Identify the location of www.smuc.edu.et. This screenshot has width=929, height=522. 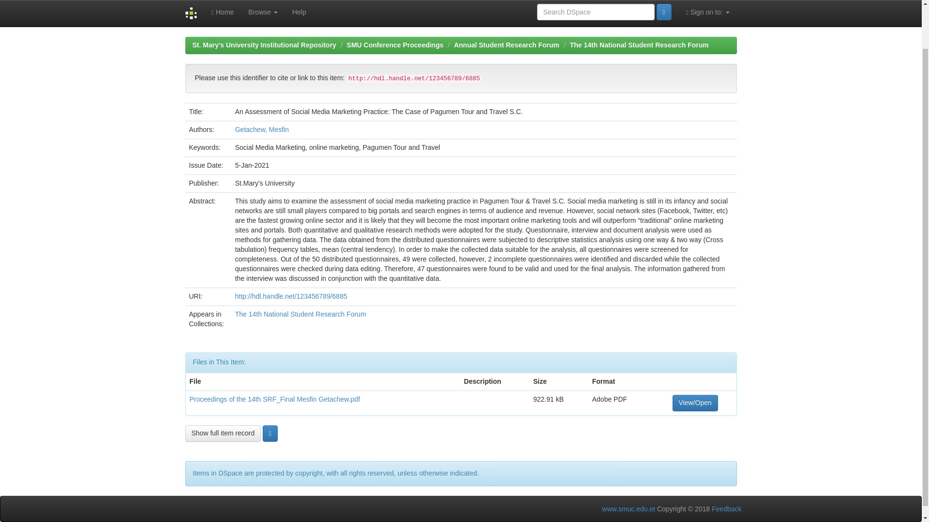
(628, 508).